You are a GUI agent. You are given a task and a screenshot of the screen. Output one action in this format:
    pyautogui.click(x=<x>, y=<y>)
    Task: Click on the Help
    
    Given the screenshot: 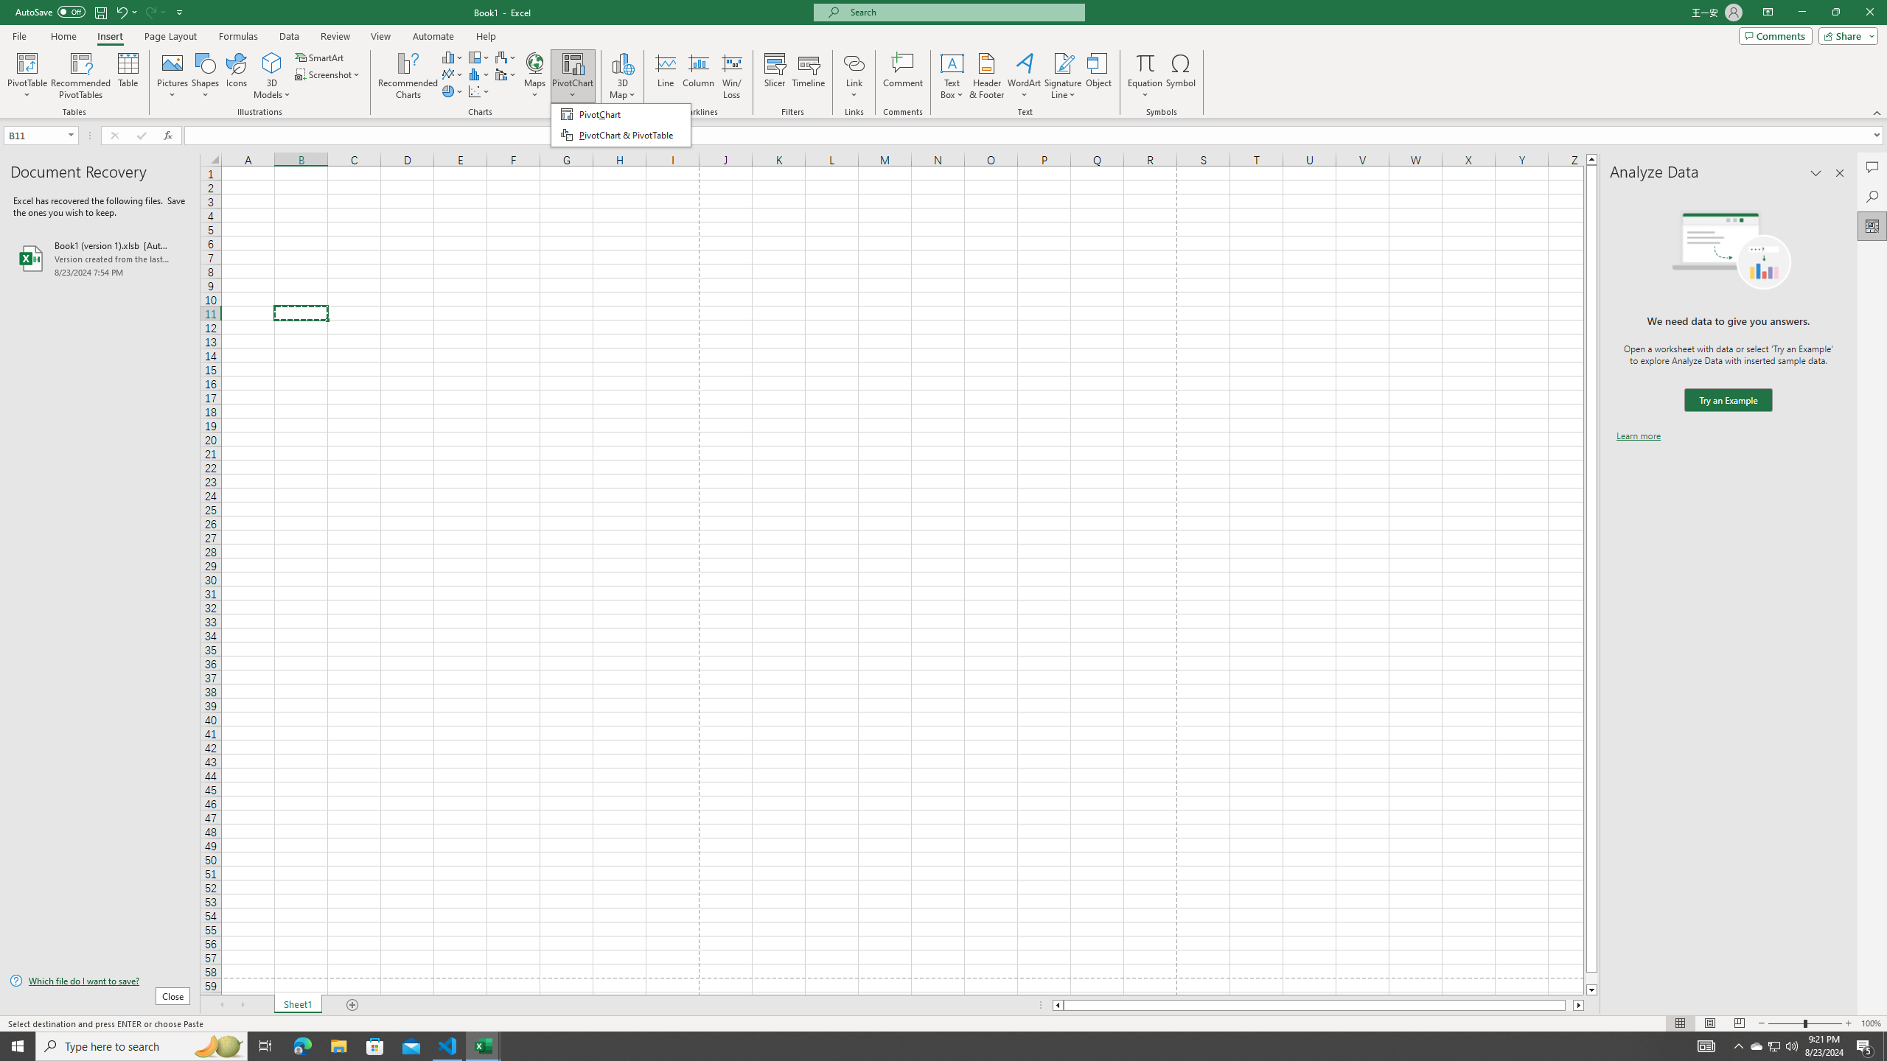 What is the action you would take?
    pyautogui.click(x=486, y=36)
    